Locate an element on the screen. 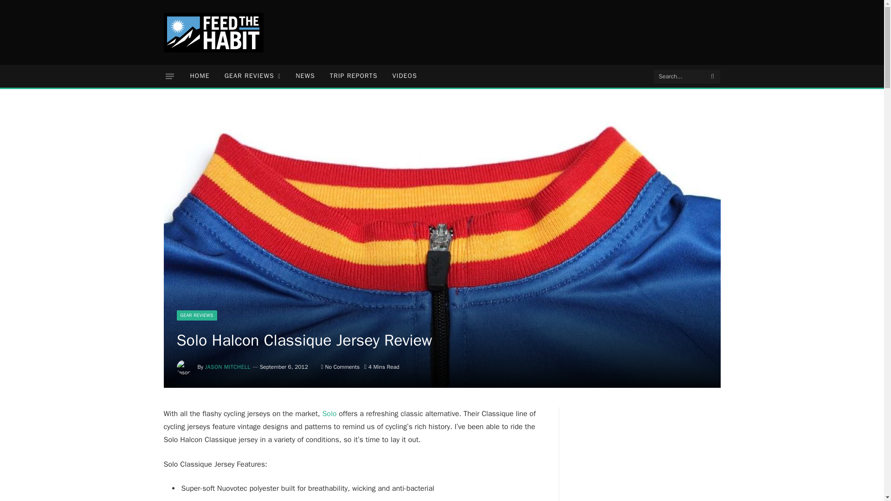 This screenshot has height=501, width=891. Advertisement is located at coordinates (552, 31).